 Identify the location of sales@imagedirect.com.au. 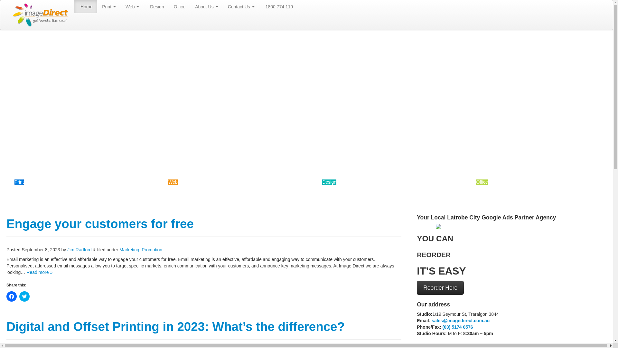
(461, 321).